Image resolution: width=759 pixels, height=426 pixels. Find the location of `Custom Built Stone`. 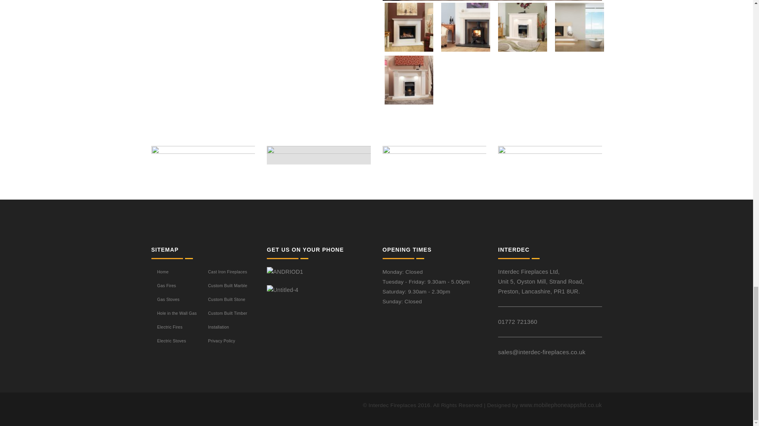

Custom Built Stone is located at coordinates (227, 299).